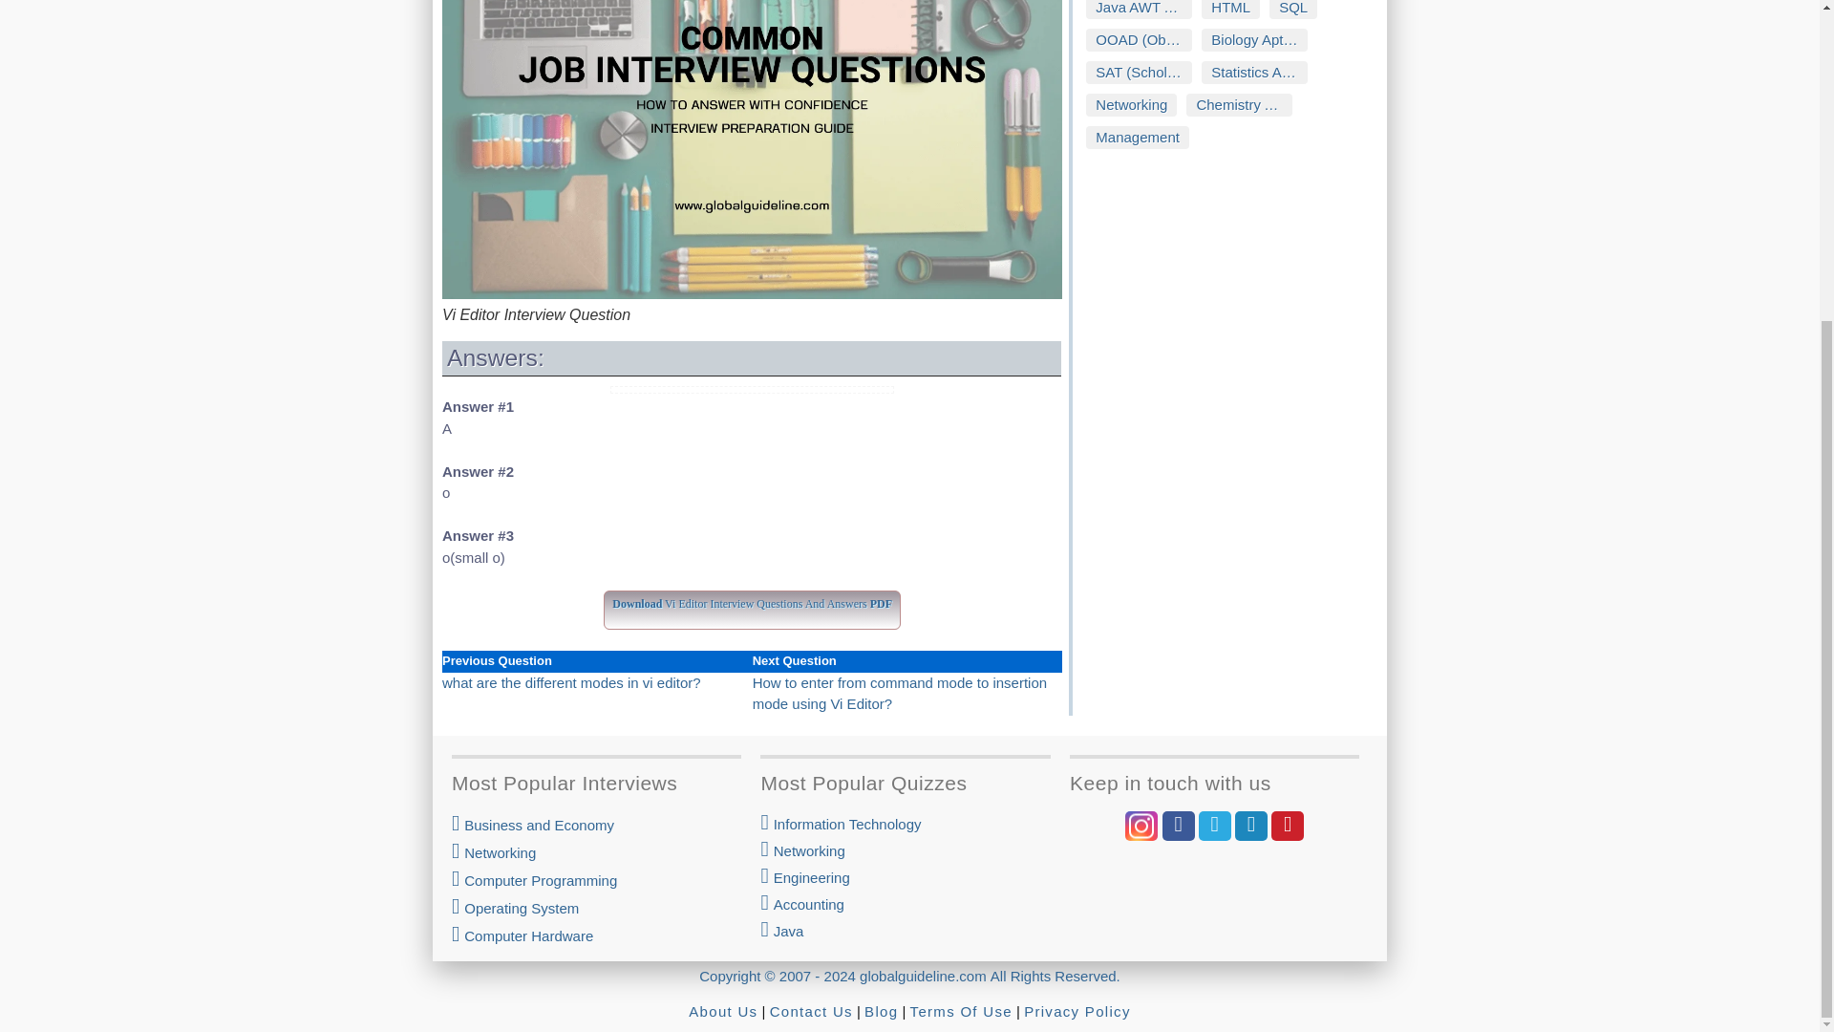  What do you see at coordinates (1253, 72) in the screenshot?
I see `Statistics Aptitude Test Online Quiz Test` at bounding box center [1253, 72].